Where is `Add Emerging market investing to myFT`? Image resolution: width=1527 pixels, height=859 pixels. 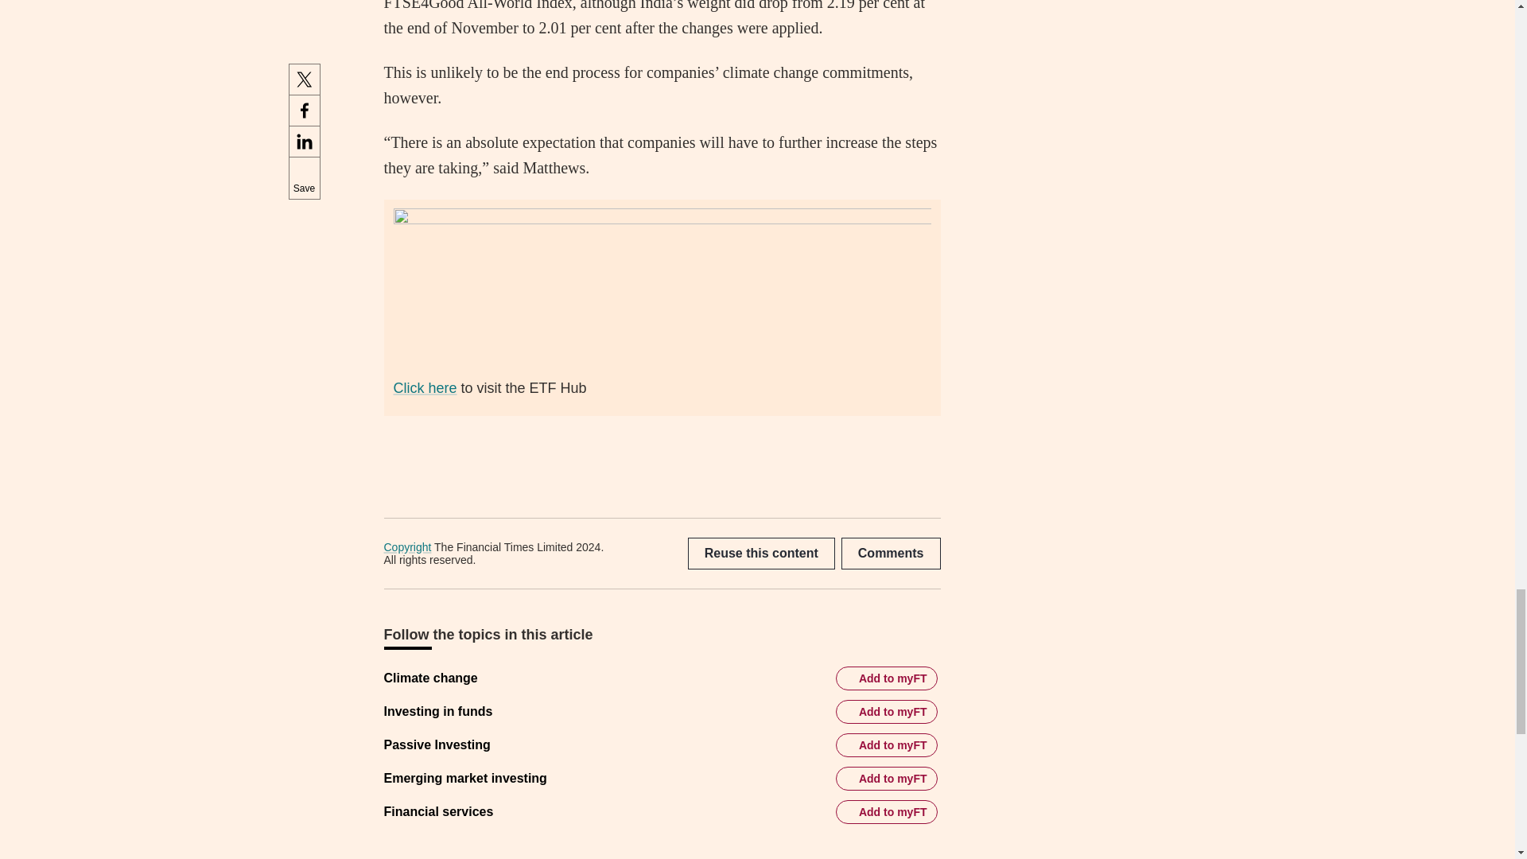
Add Emerging market investing to myFT is located at coordinates (886, 778).